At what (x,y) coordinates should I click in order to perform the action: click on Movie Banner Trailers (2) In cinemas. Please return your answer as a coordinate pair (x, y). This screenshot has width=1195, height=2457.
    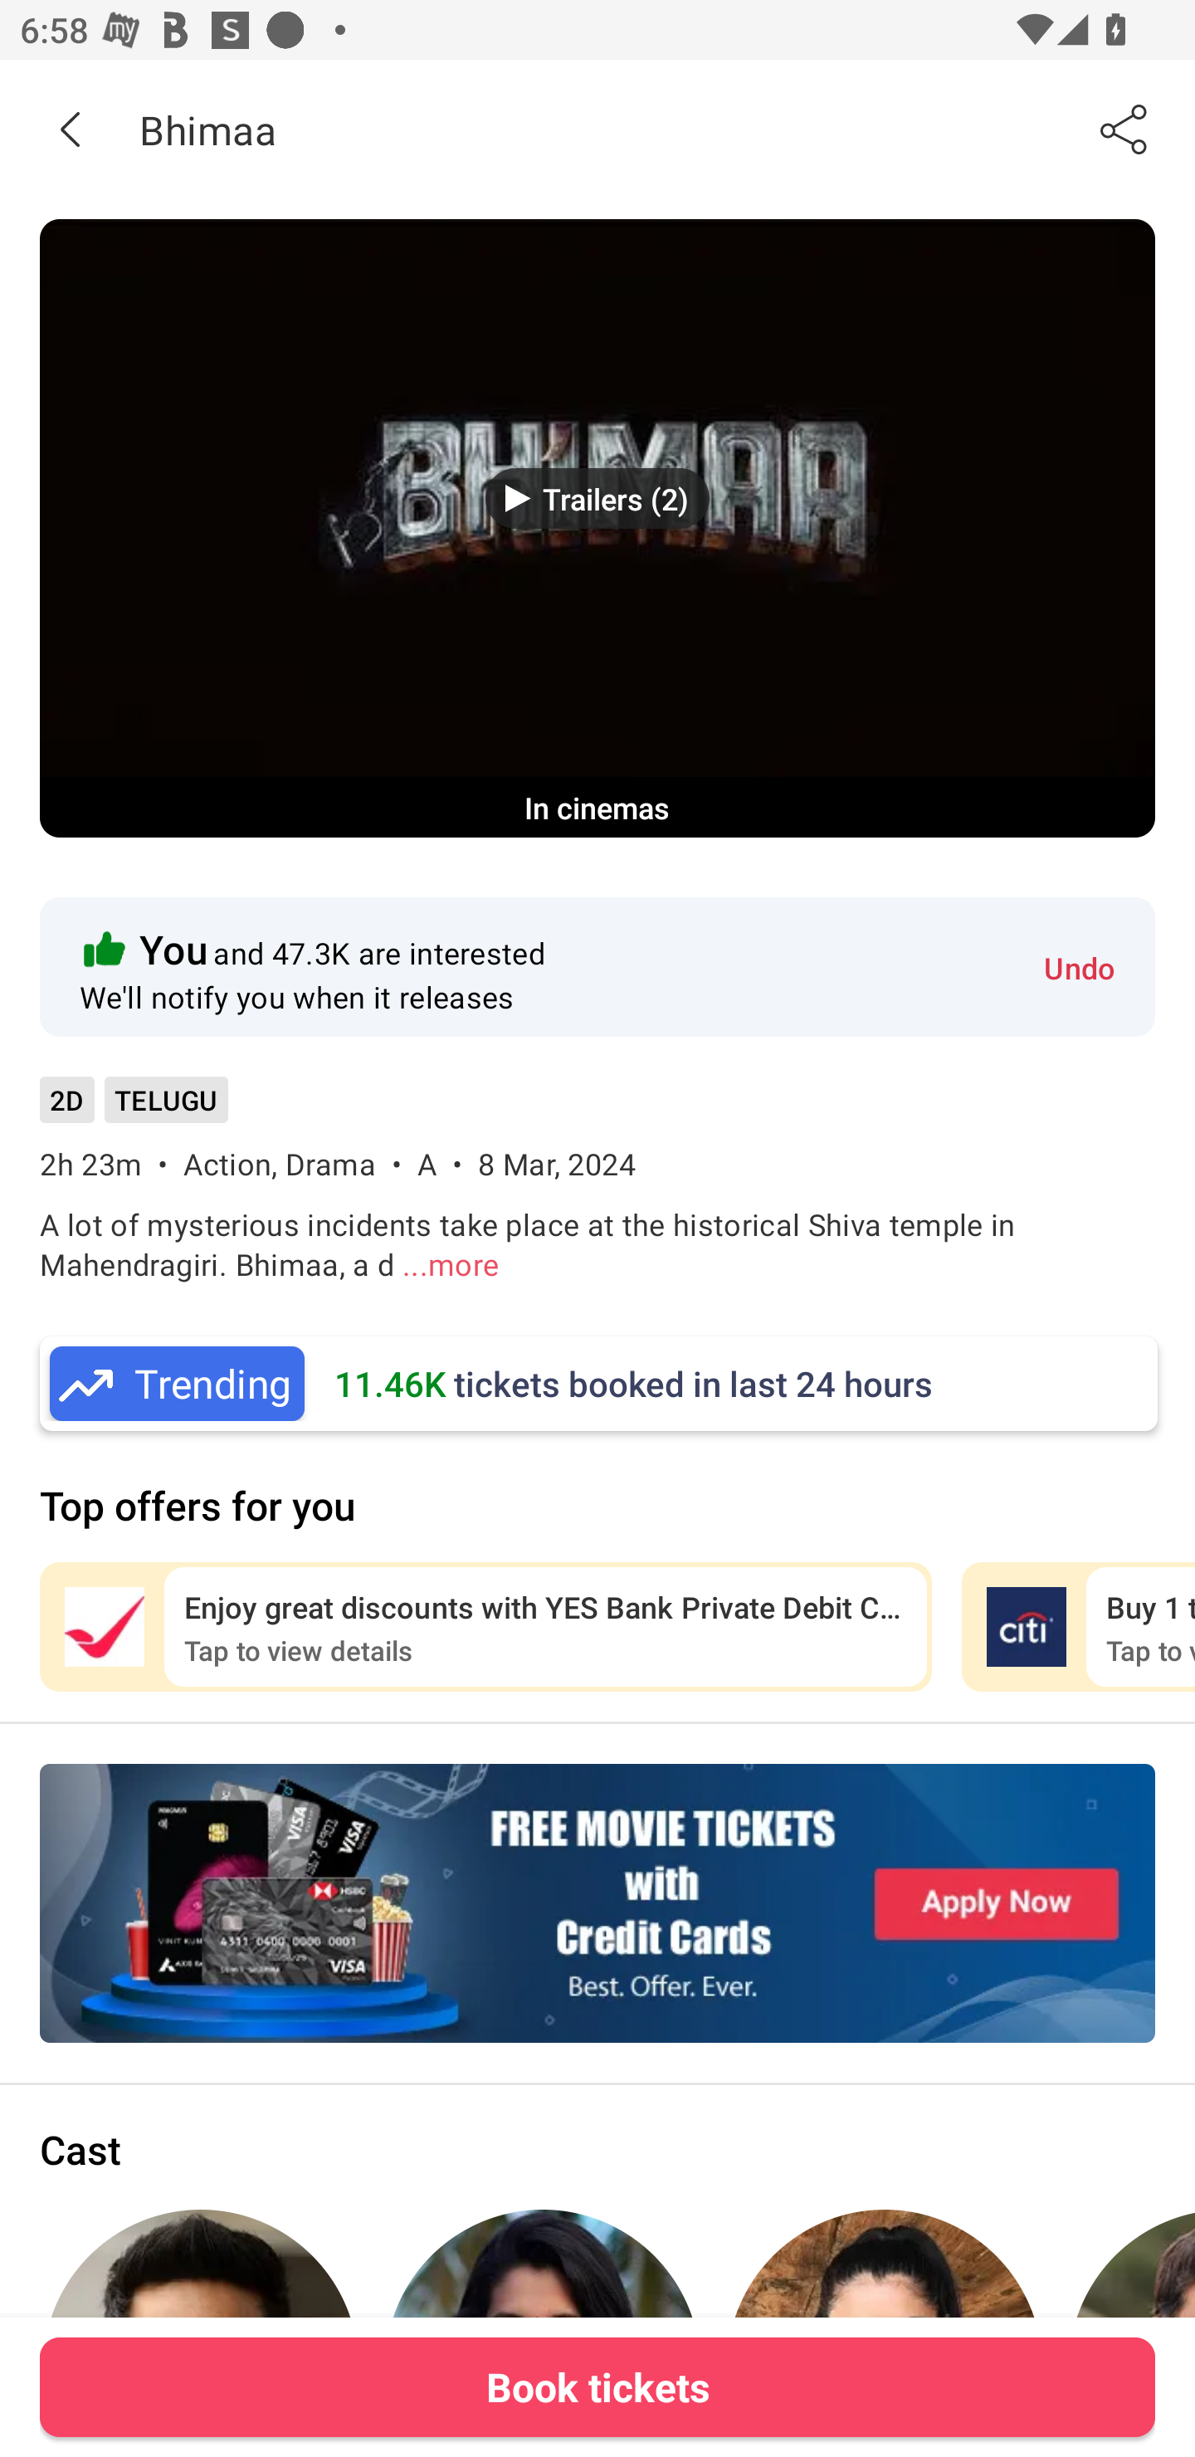
    Looking at the image, I should click on (597, 528).